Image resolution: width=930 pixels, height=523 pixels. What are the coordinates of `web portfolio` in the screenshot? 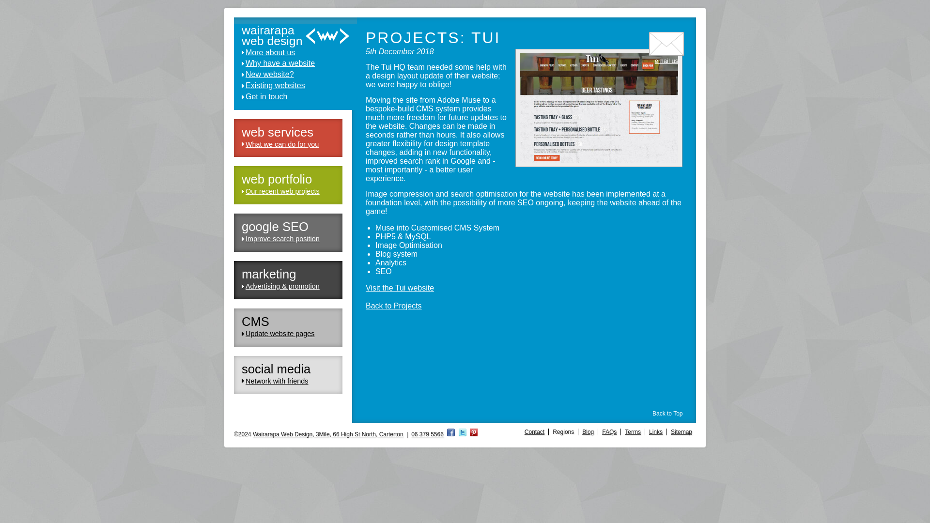 It's located at (277, 179).